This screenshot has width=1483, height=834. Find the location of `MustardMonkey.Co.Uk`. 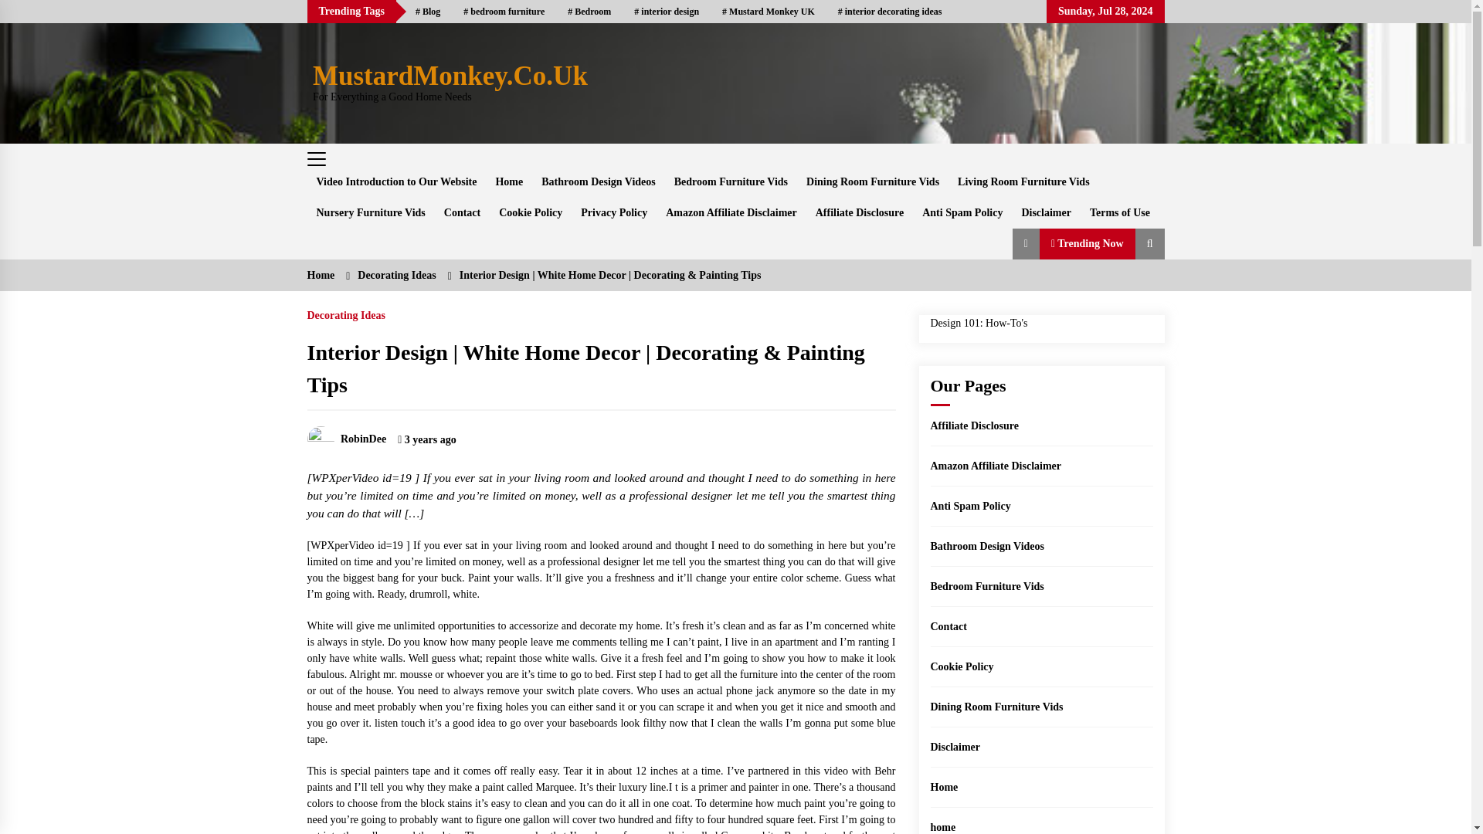

MustardMonkey.Co.Uk is located at coordinates (450, 76).